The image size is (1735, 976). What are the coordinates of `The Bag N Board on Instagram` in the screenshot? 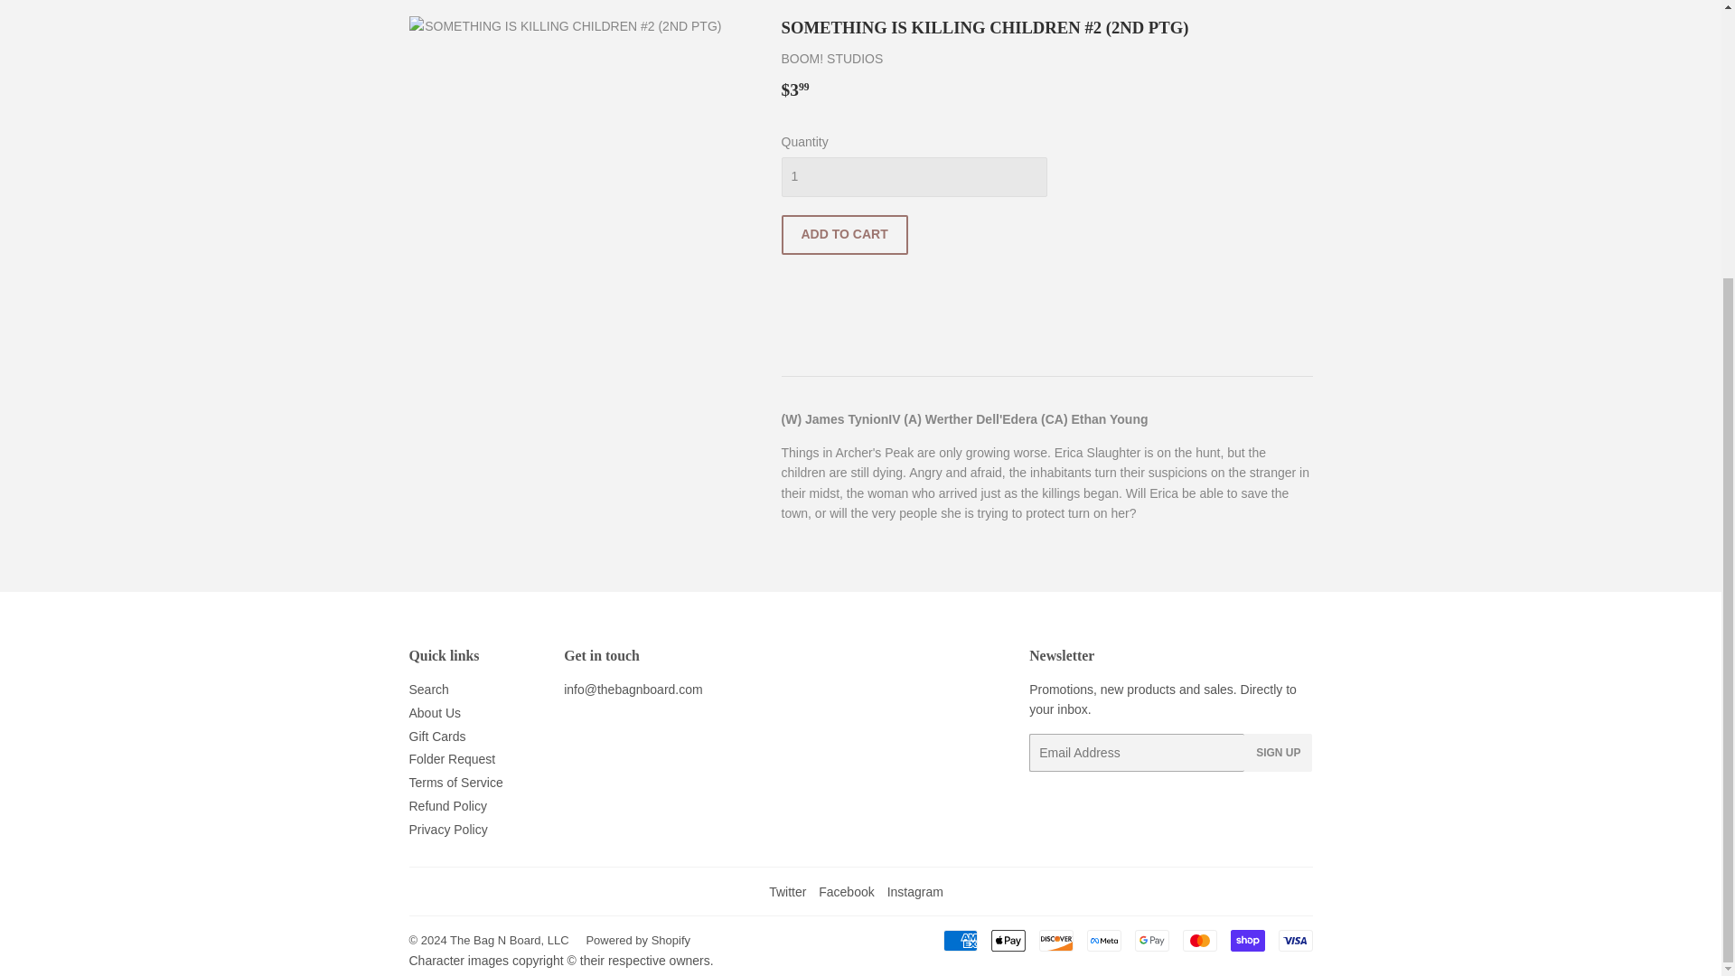 It's located at (914, 891).